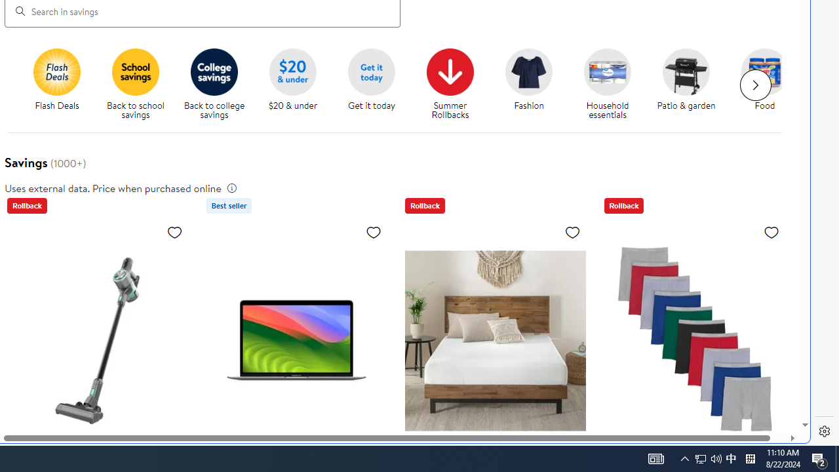  What do you see at coordinates (56, 80) in the screenshot?
I see `Flash deals Flash Deals` at bounding box center [56, 80].